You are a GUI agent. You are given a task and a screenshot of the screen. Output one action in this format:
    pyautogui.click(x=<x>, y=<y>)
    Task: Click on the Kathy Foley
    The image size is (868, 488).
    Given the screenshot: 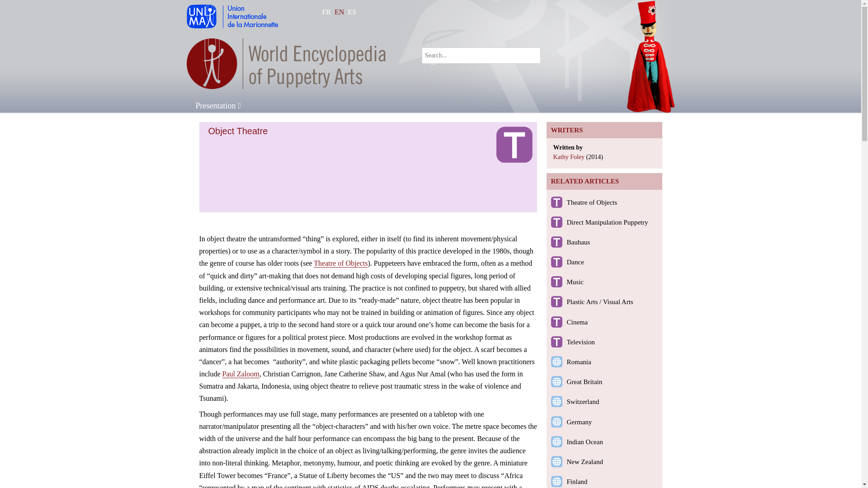 What is the action you would take?
    pyautogui.click(x=569, y=157)
    